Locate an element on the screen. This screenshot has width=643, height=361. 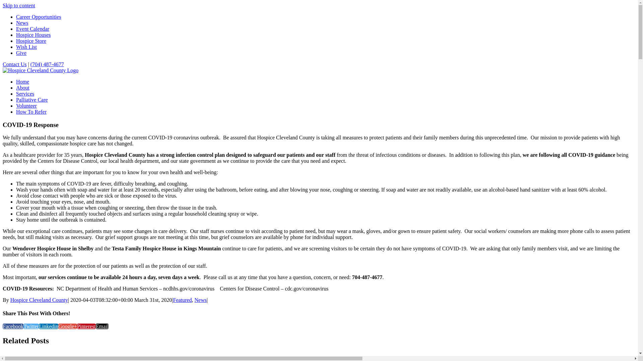
How To Refer is located at coordinates (31, 112).